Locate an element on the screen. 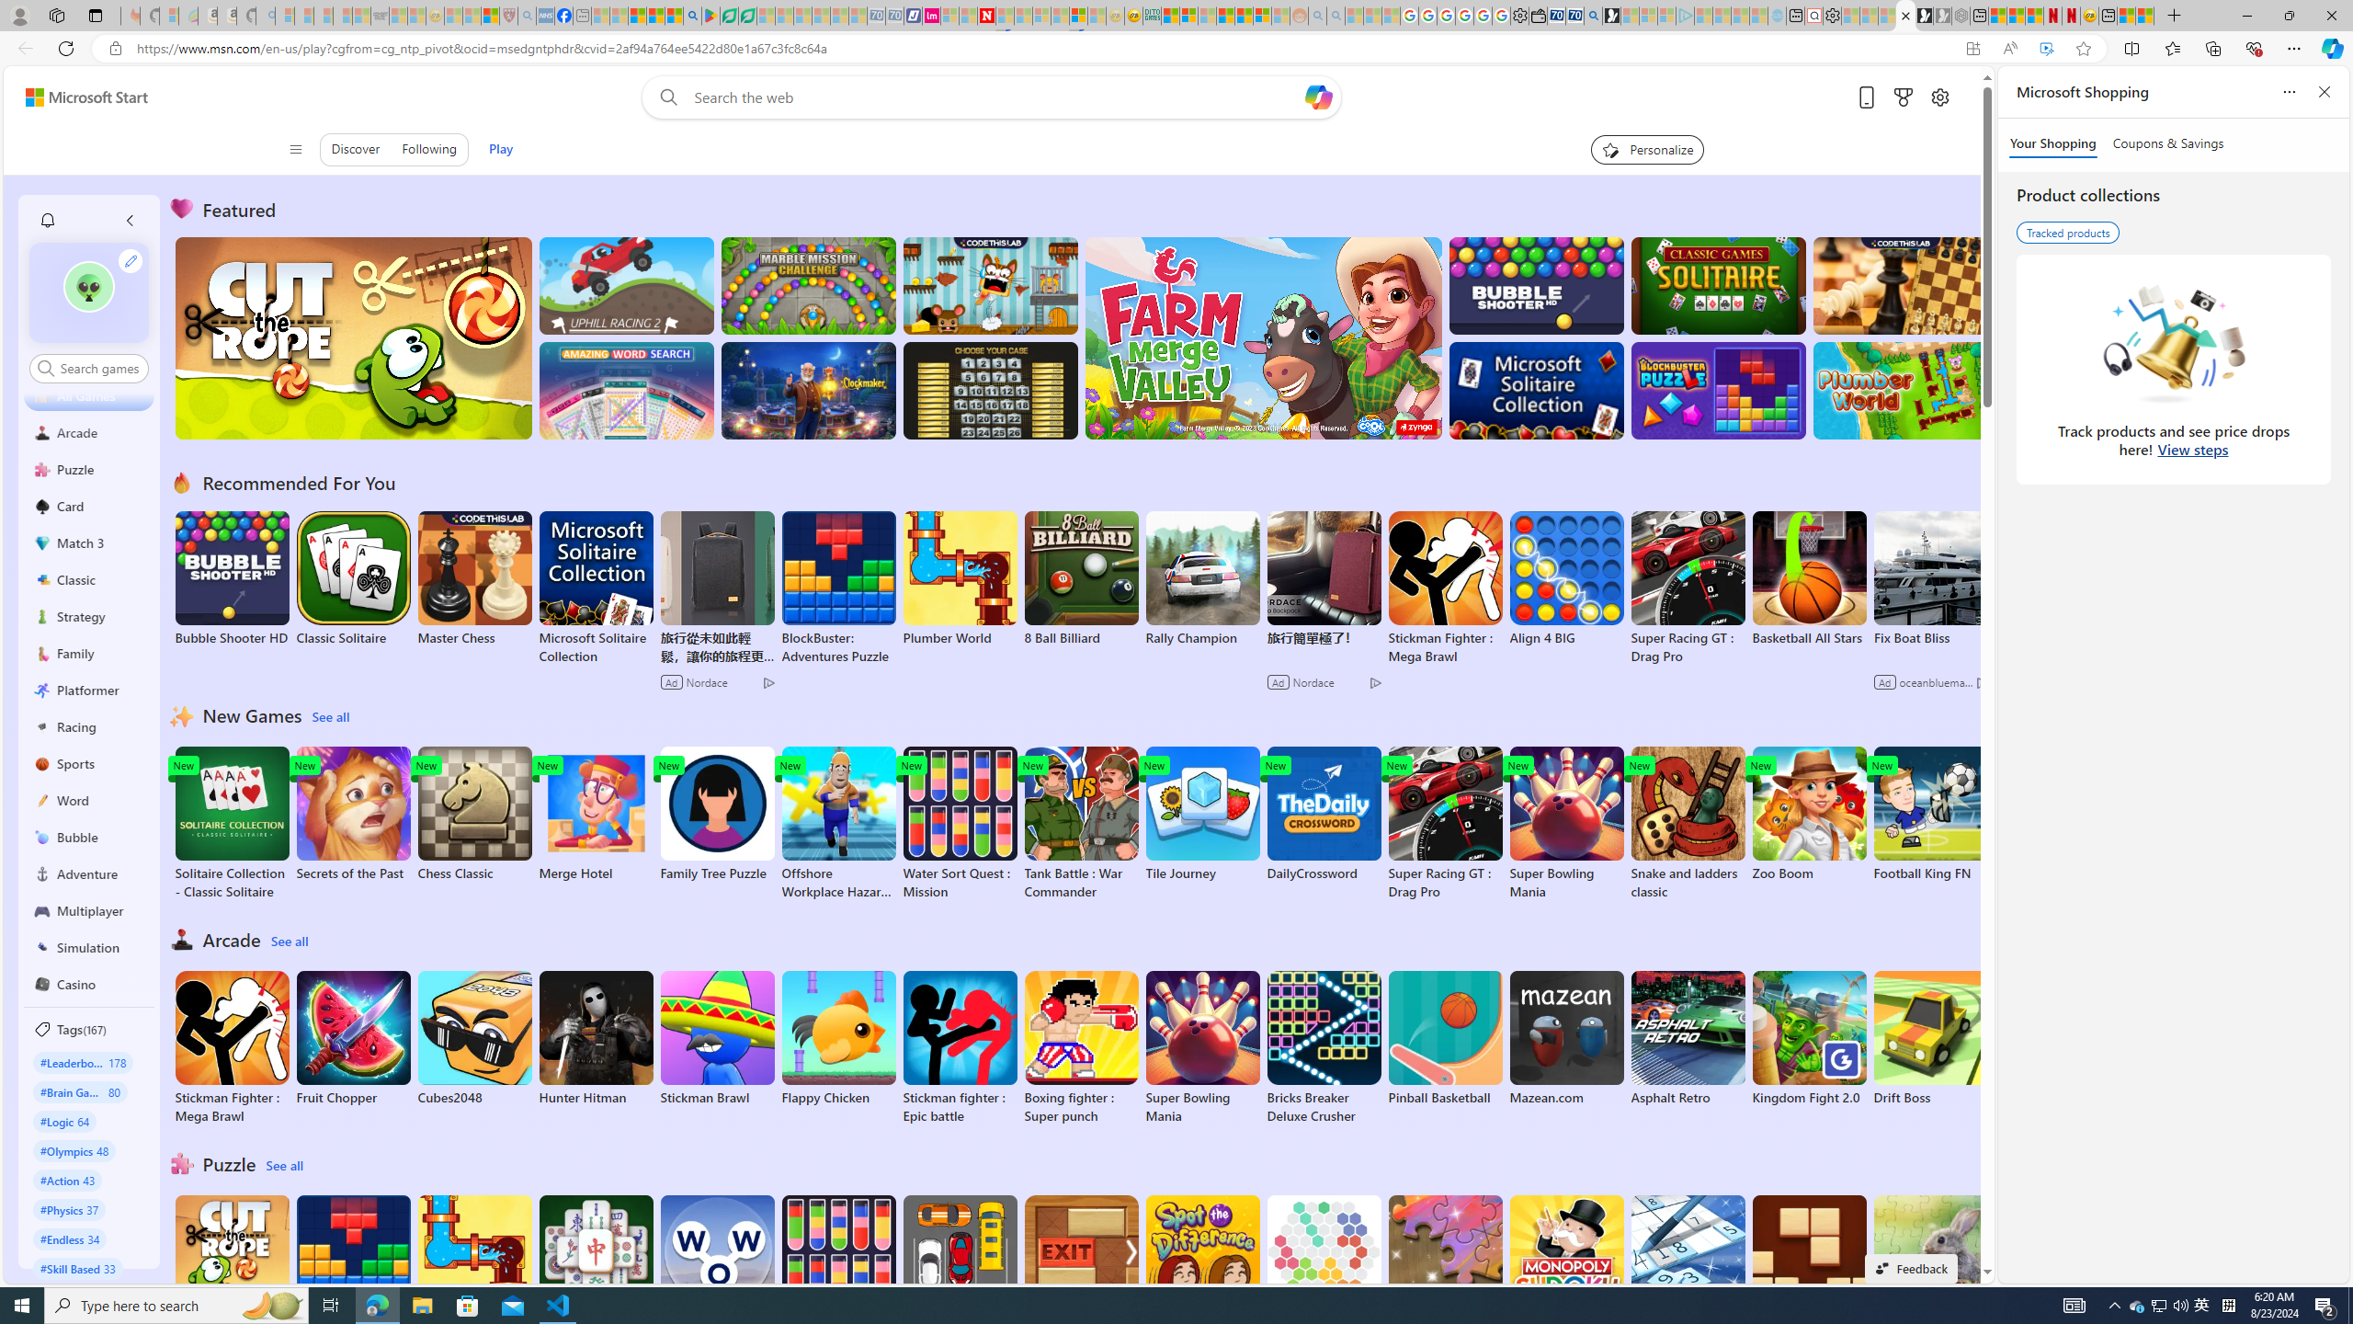  Boxing fighter : Super punch is located at coordinates (1081, 1048).